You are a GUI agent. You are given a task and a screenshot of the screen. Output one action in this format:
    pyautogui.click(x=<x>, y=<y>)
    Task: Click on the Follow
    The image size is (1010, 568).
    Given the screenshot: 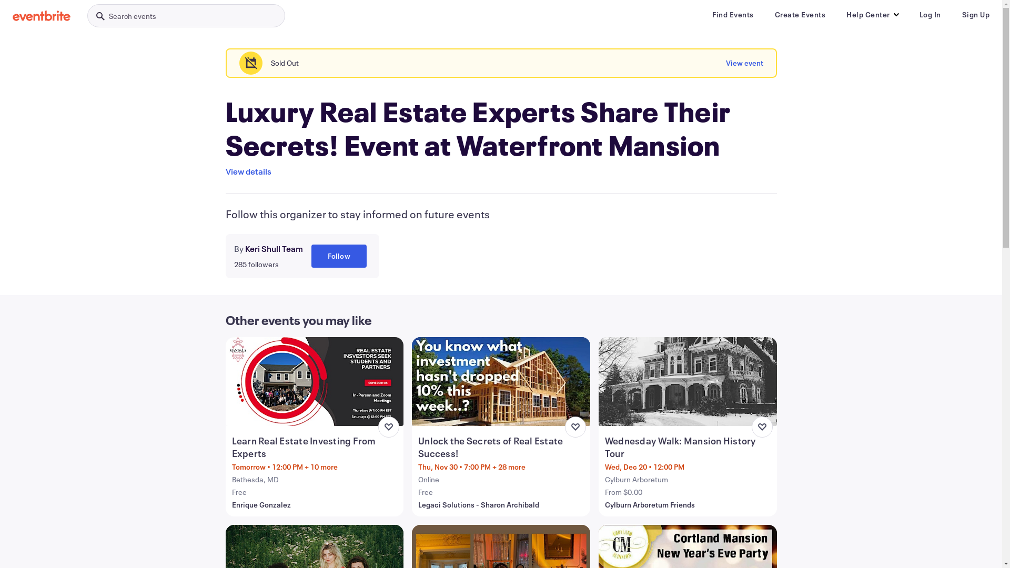 What is the action you would take?
    pyautogui.click(x=339, y=256)
    